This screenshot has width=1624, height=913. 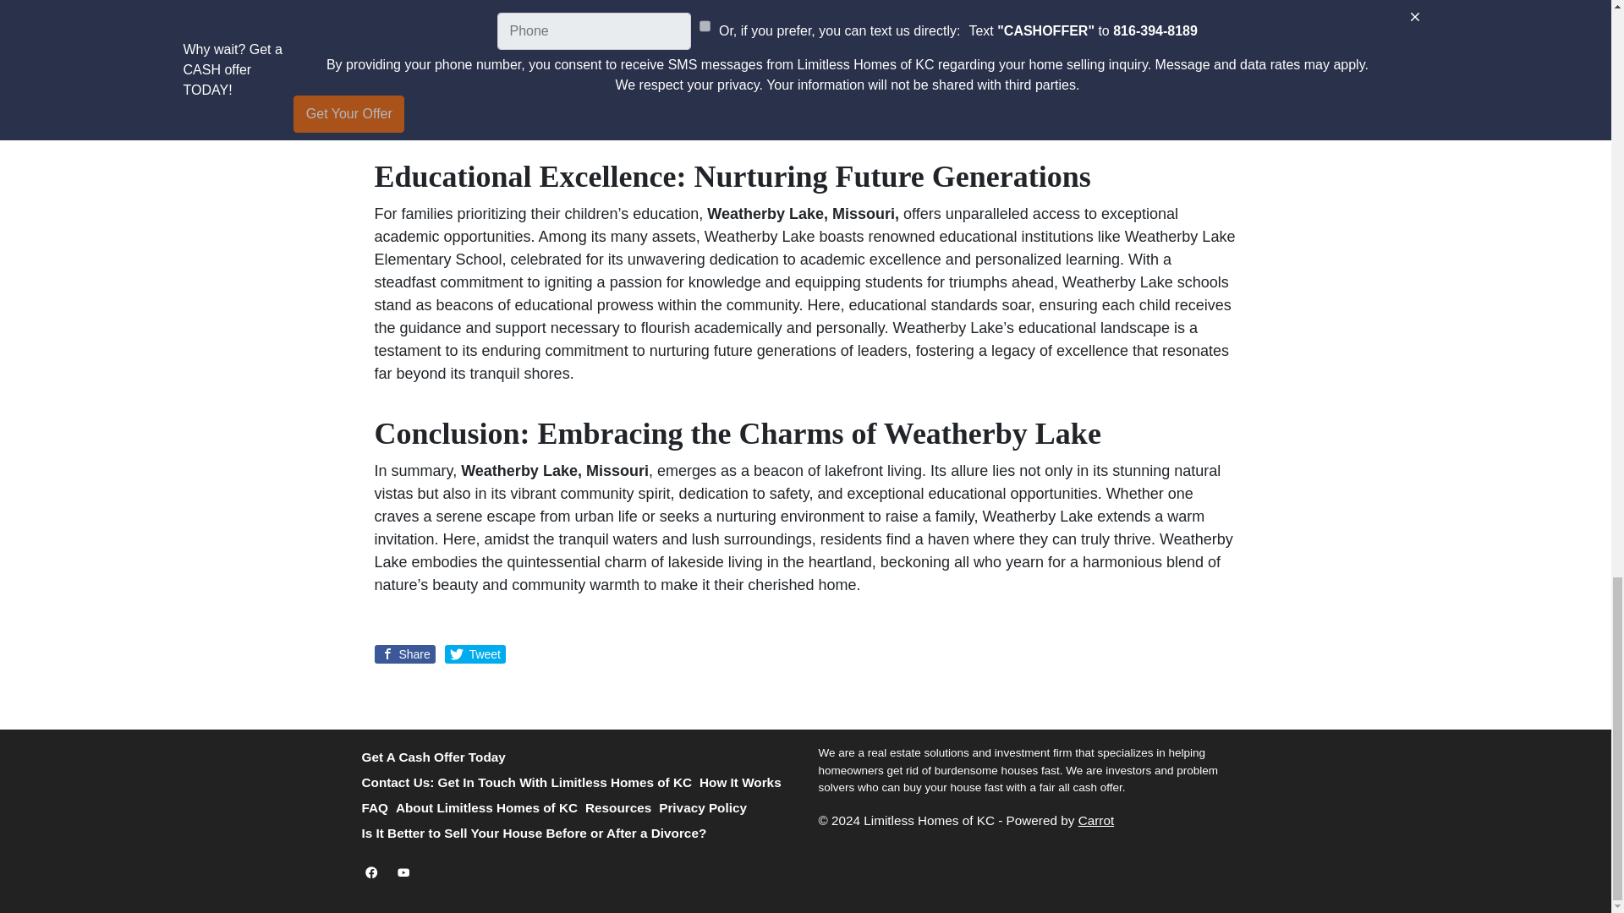 What do you see at coordinates (404, 654) in the screenshot?
I see `Share` at bounding box center [404, 654].